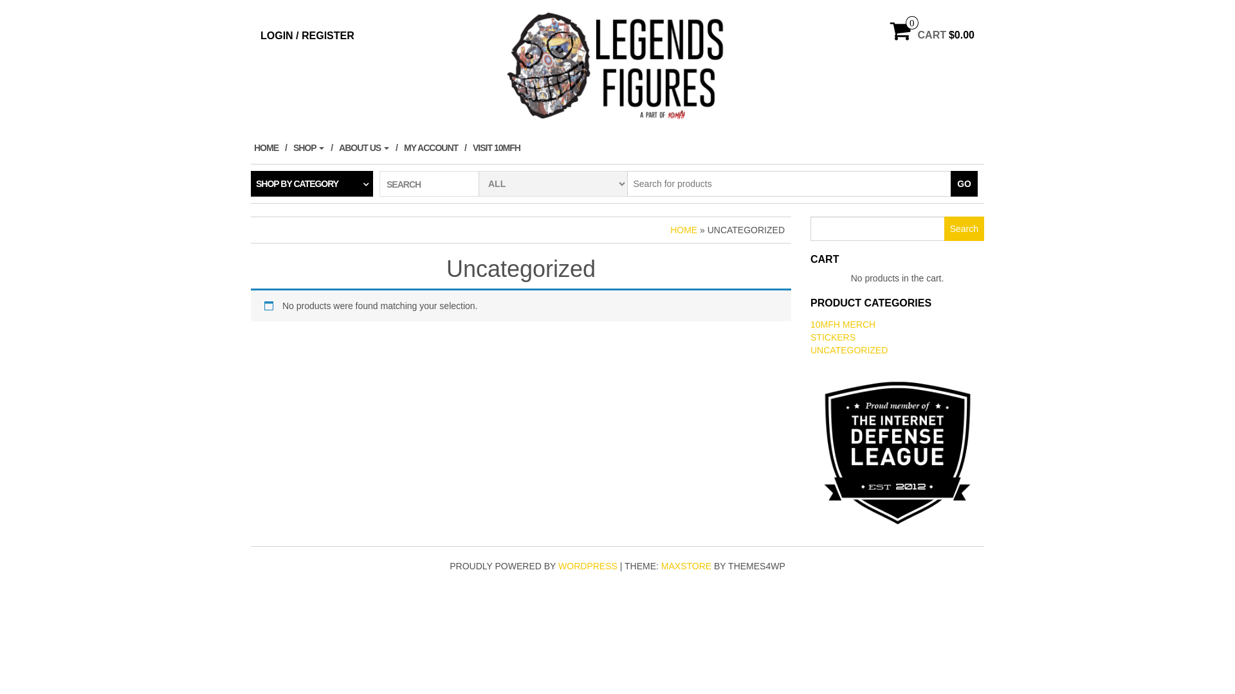  I want to click on VISIT 10MFH, so click(500, 148).